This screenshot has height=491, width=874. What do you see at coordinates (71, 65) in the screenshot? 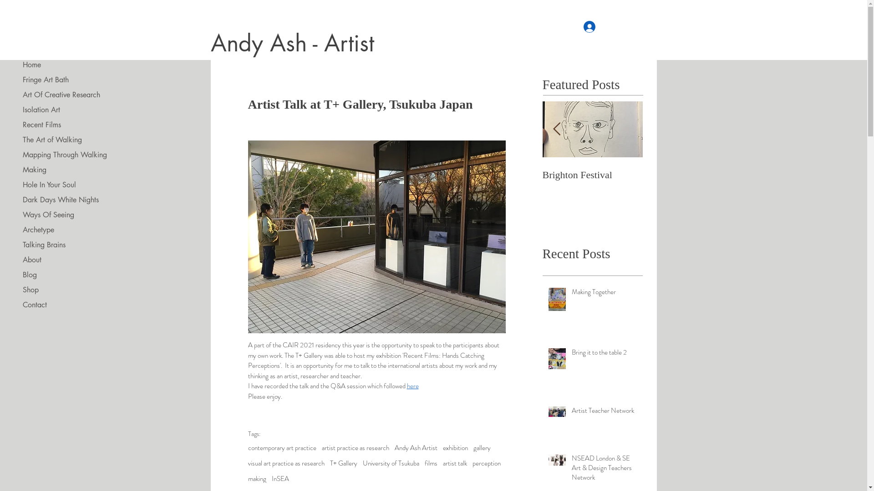
I see `Home` at bounding box center [71, 65].